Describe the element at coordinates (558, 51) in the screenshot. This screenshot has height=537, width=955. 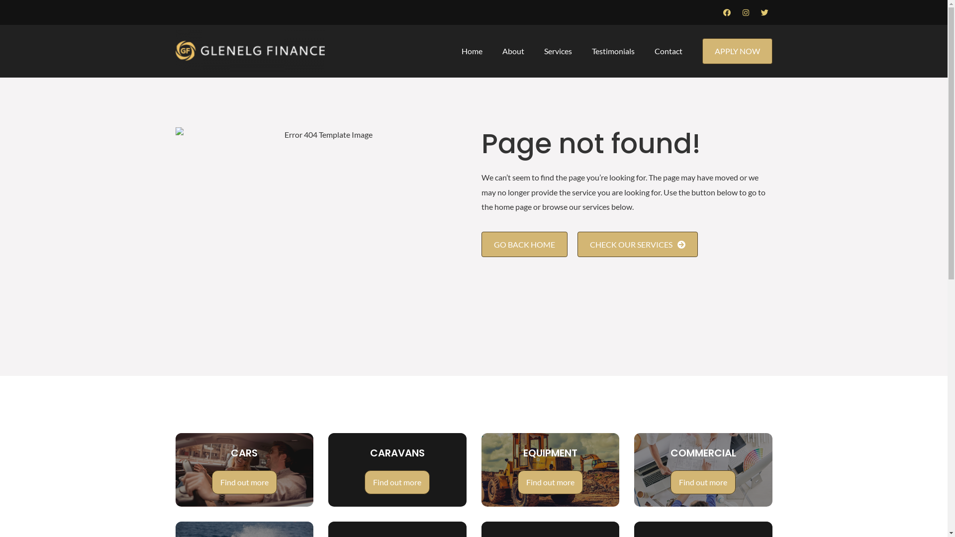
I see `Services` at that location.